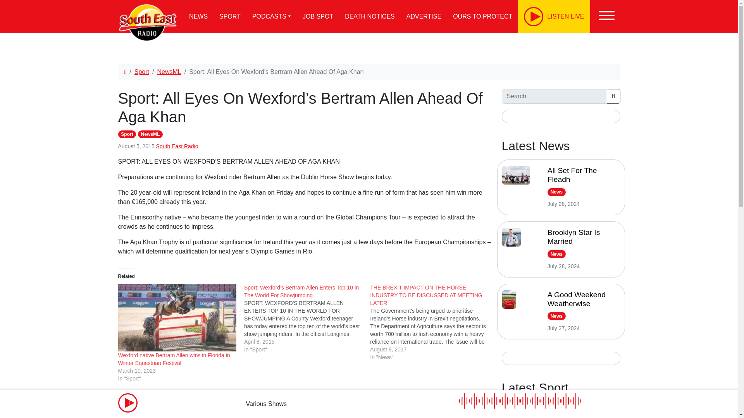 This screenshot has width=744, height=418. What do you see at coordinates (424, 17) in the screenshot?
I see `ADVERTISE` at bounding box center [424, 17].